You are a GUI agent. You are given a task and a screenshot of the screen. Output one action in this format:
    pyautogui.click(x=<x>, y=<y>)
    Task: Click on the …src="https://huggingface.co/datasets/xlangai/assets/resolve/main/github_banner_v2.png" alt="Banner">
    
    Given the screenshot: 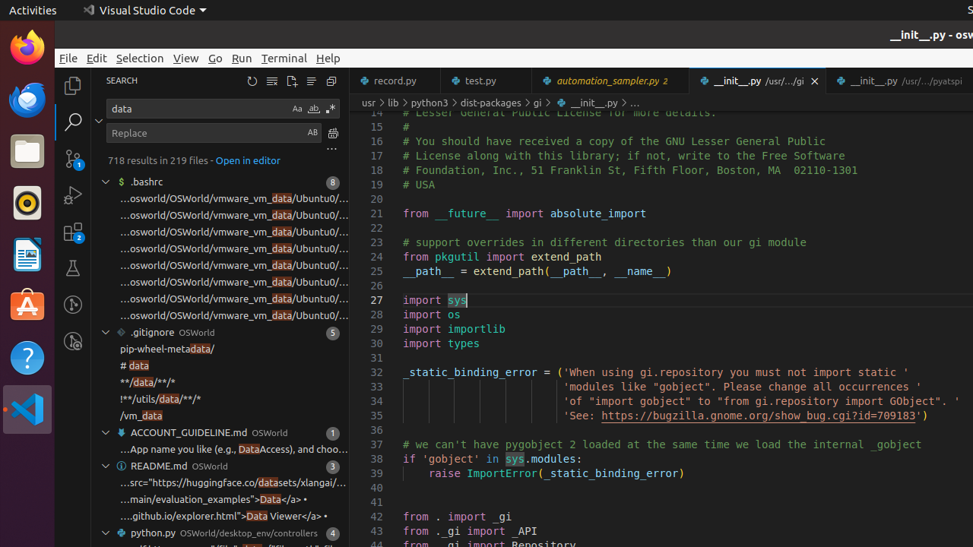 What is the action you would take?
    pyautogui.click(x=234, y=483)
    